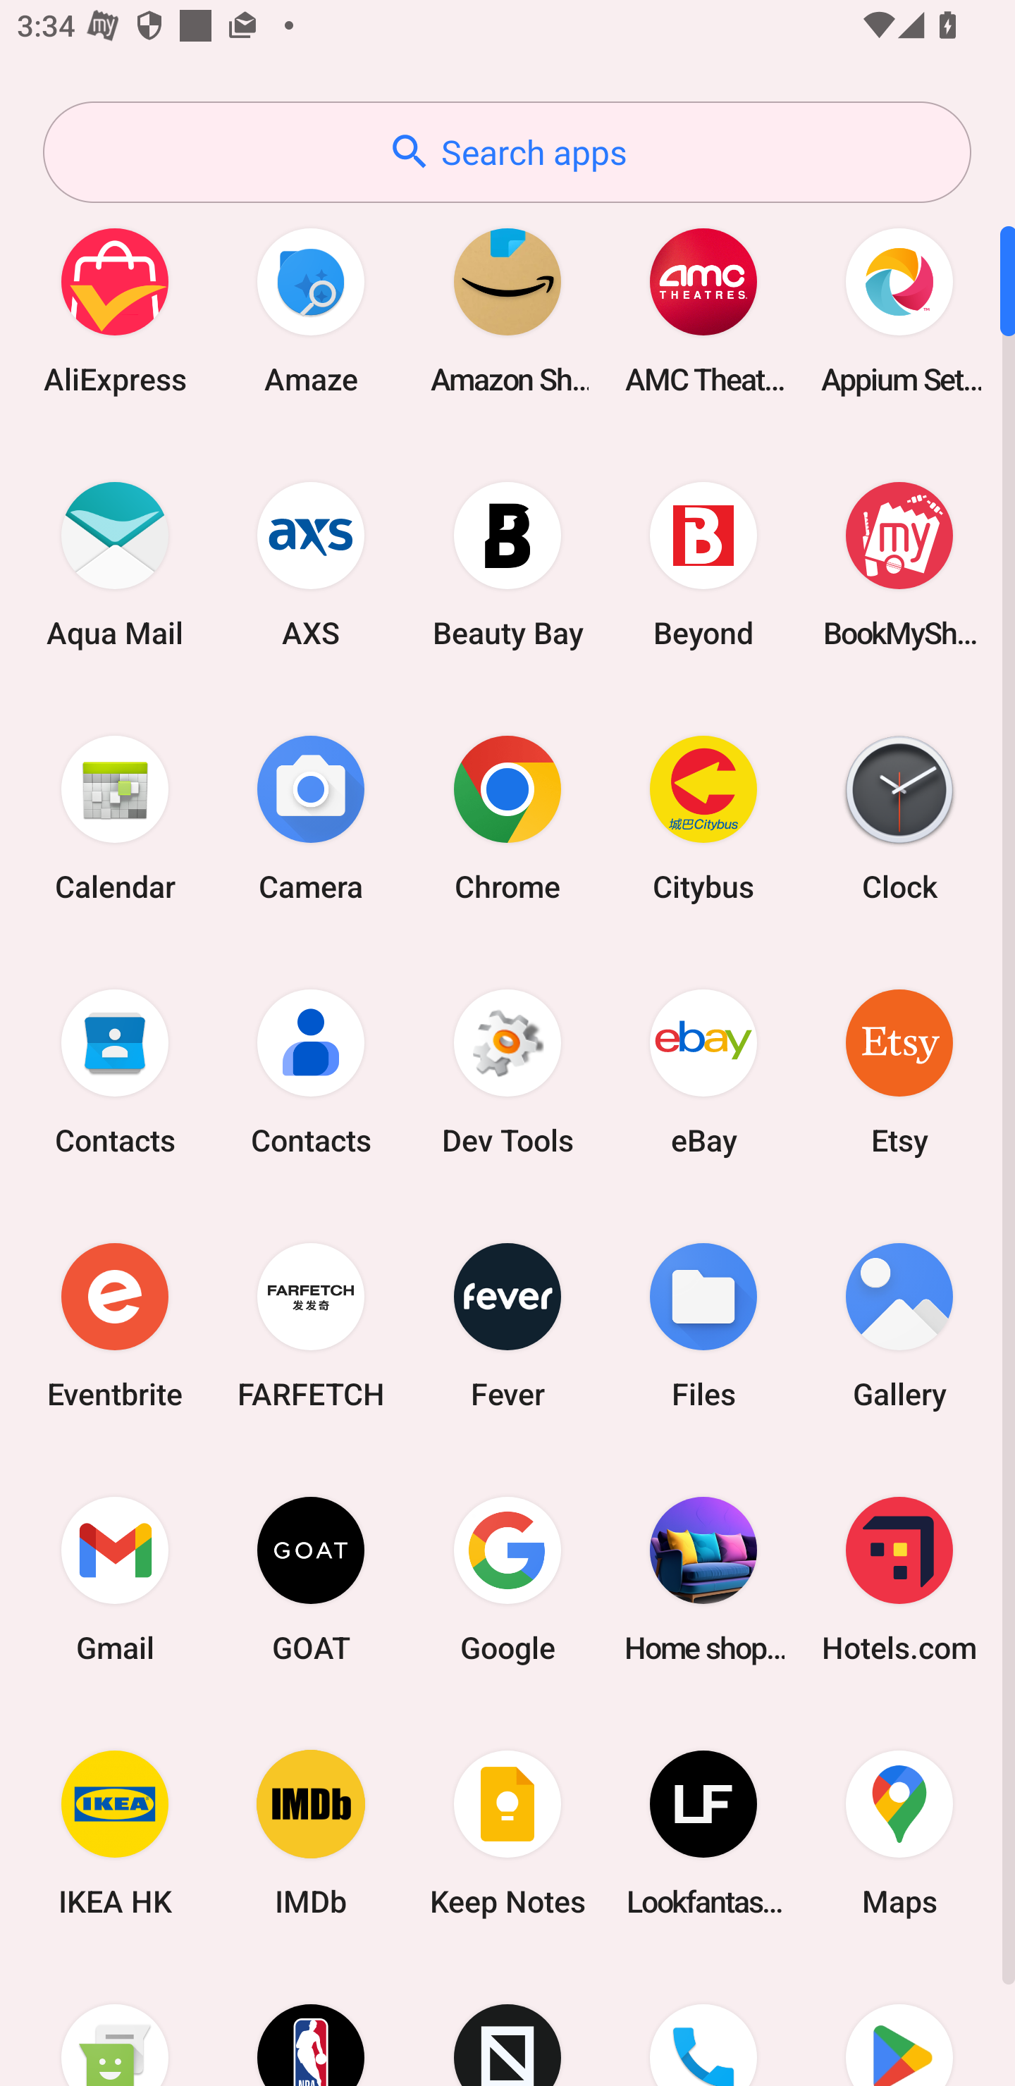 The image size is (1015, 2086). What do you see at coordinates (703, 1834) in the screenshot?
I see `Lookfantastic` at bounding box center [703, 1834].